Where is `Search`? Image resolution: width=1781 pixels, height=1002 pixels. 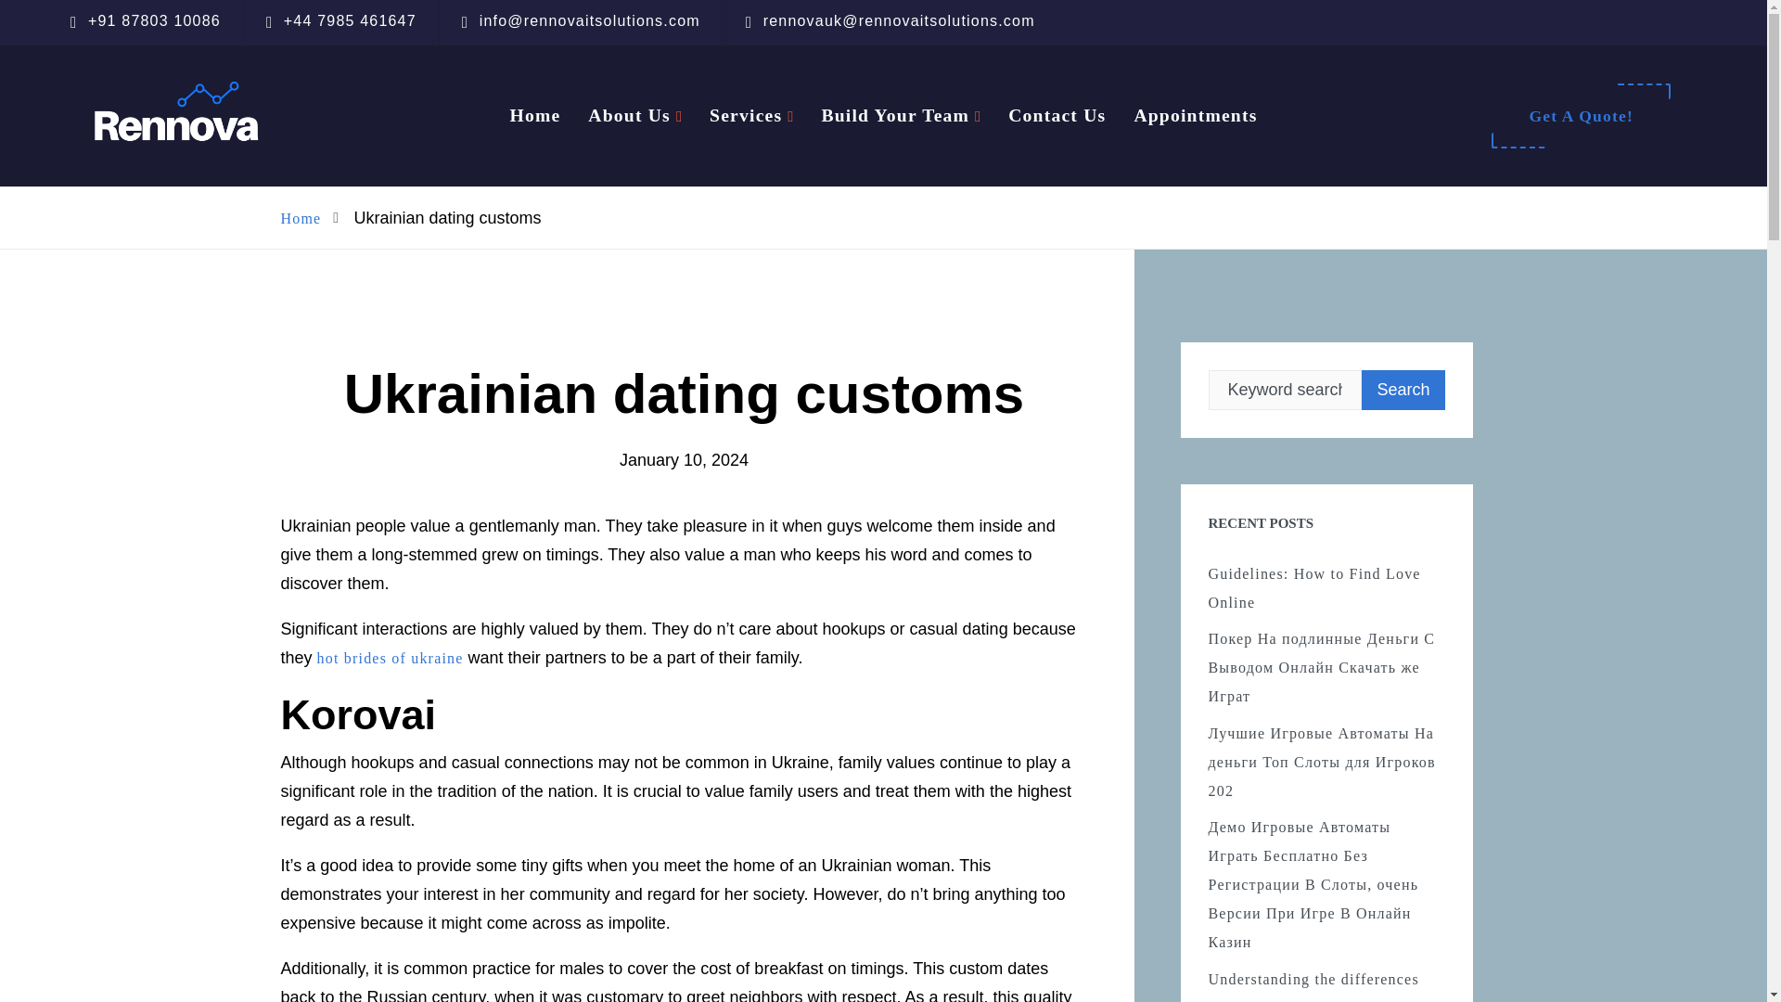
Search is located at coordinates (1403, 390).